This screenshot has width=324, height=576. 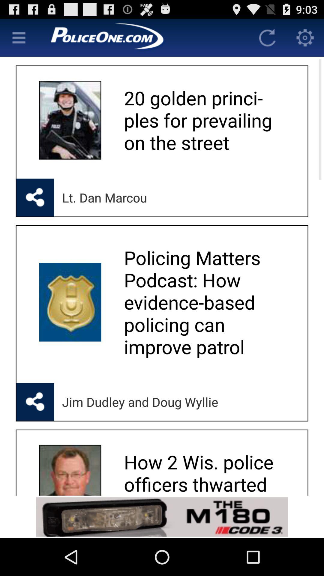 I want to click on menu button, so click(x=19, y=38).